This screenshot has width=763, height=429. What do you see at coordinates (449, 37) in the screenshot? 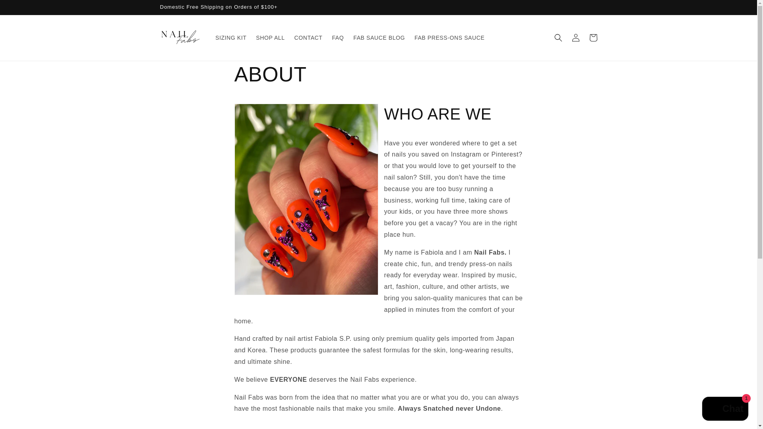
I see `FAB PRESS-ONS SAUCE` at bounding box center [449, 37].